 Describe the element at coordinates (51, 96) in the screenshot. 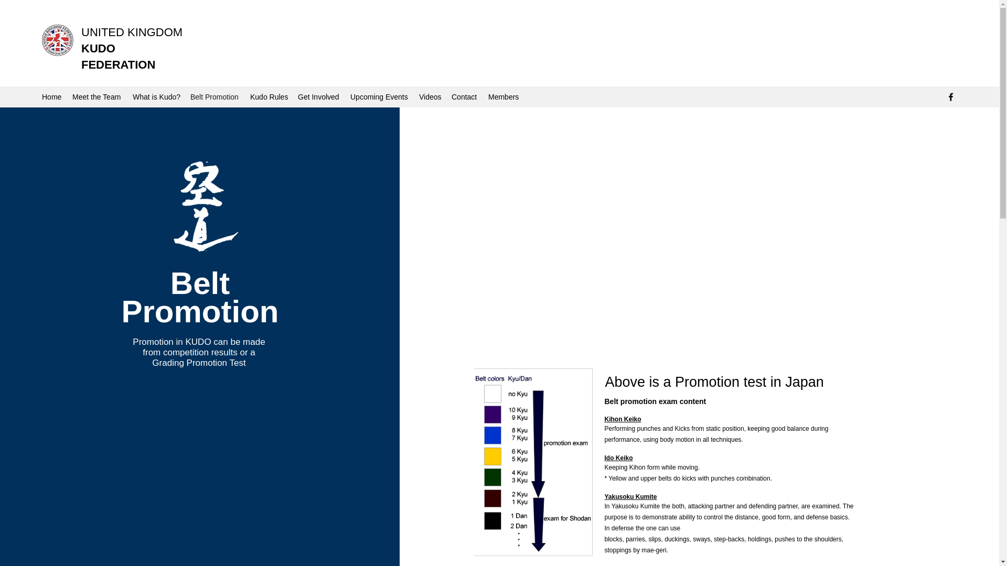

I see `Home` at that location.